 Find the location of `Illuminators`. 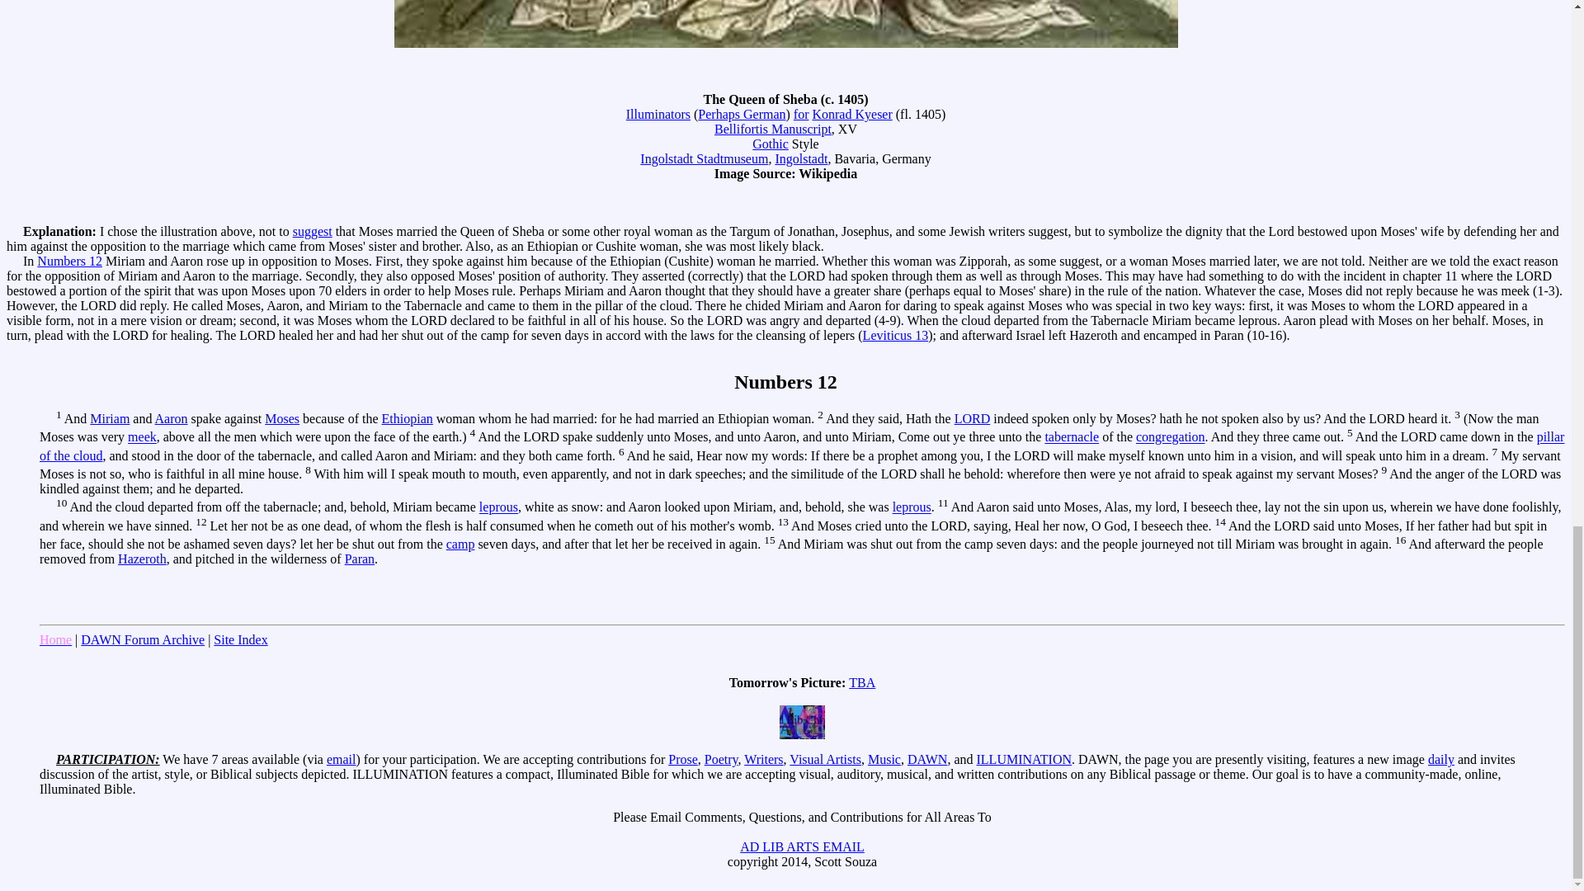

Illuminators is located at coordinates (658, 114).